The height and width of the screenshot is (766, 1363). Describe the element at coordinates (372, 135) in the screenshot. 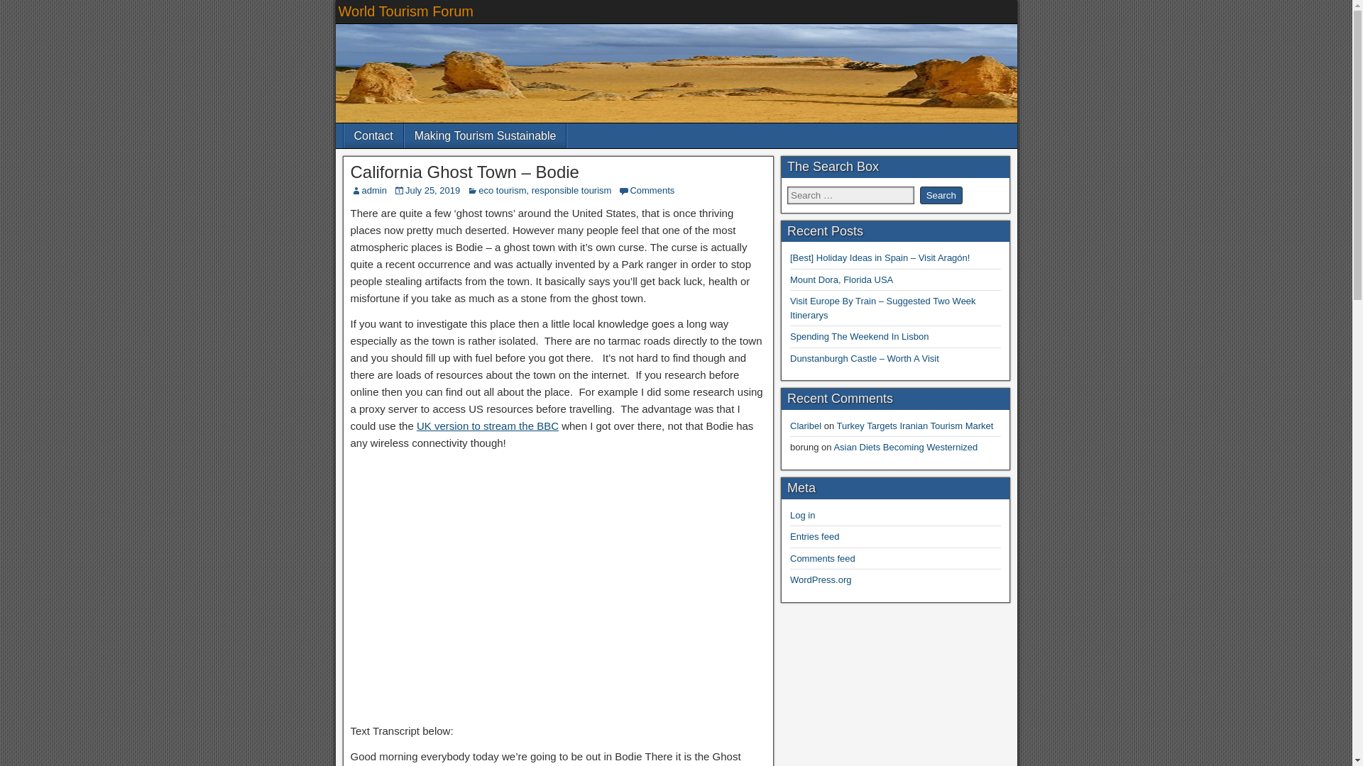

I see `Contact` at that location.